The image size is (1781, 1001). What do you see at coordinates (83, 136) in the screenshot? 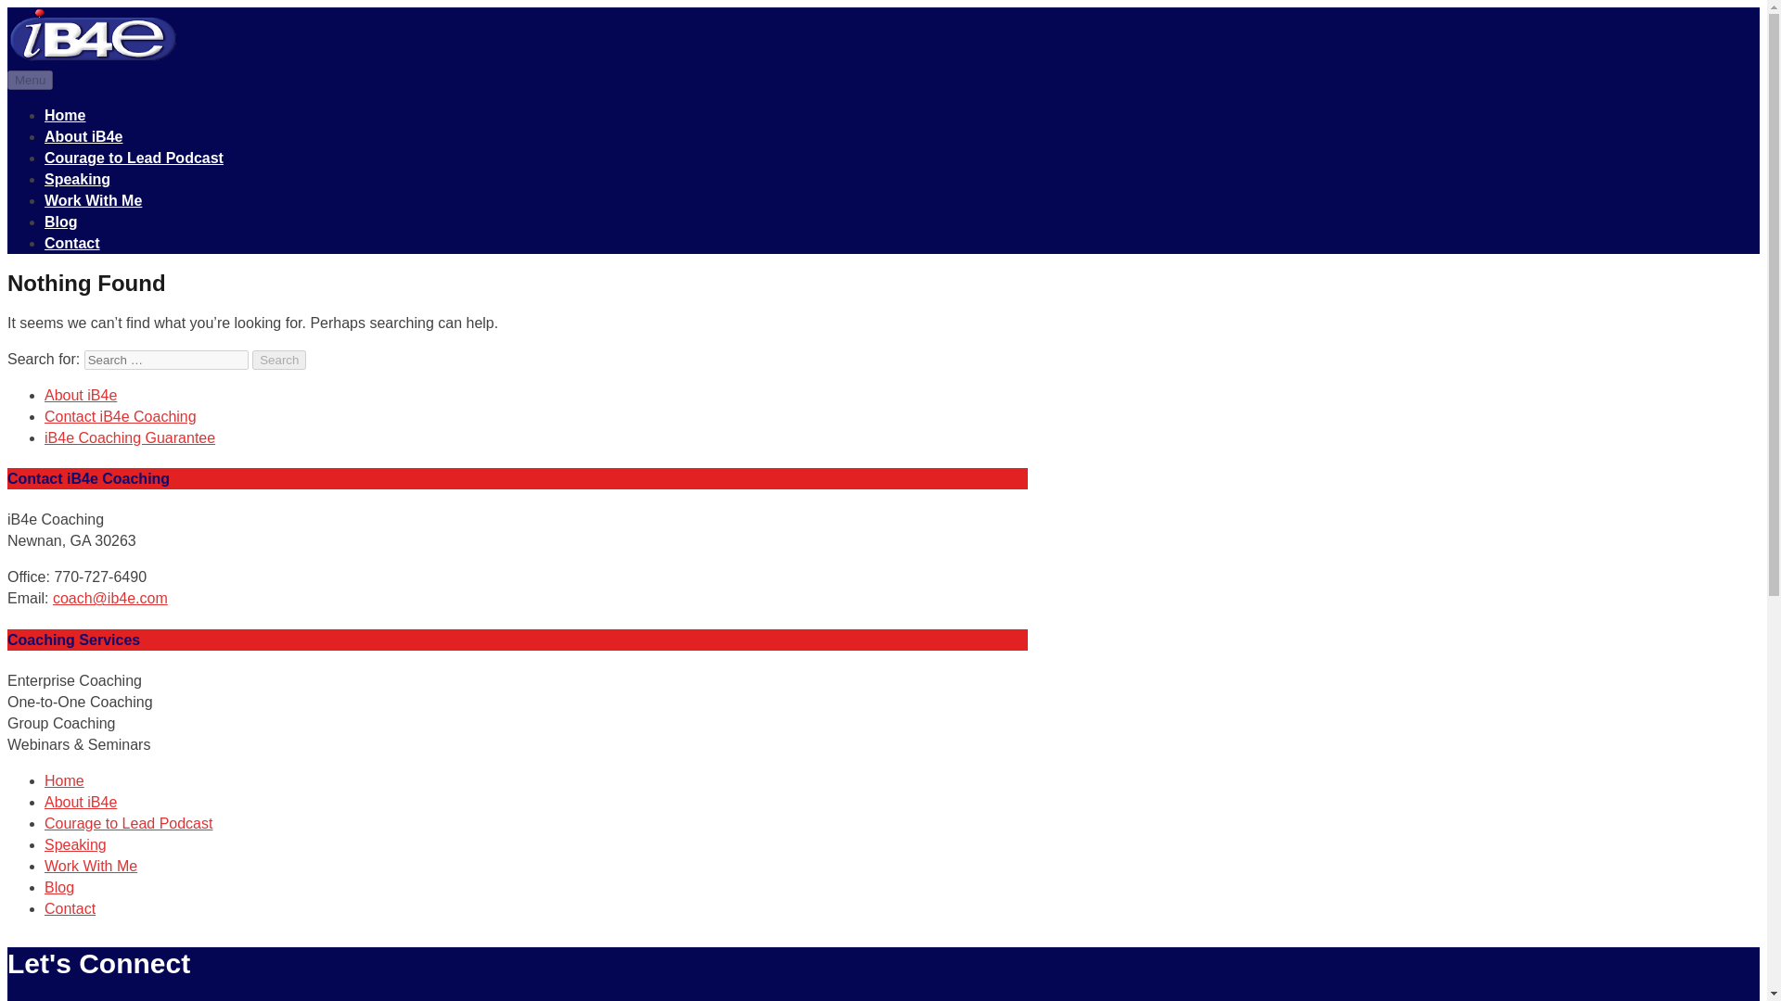
I see `About iB4e` at bounding box center [83, 136].